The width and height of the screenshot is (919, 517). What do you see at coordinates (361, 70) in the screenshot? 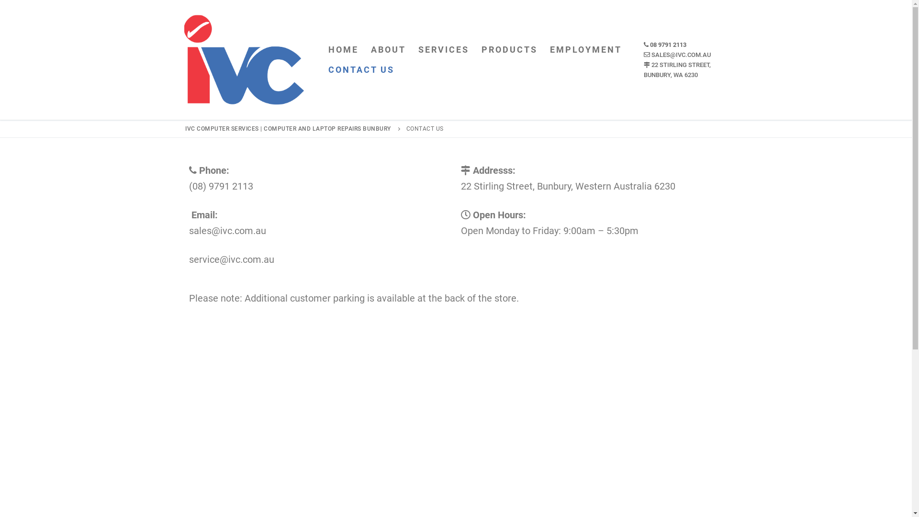
I see `CONTACT US` at bounding box center [361, 70].